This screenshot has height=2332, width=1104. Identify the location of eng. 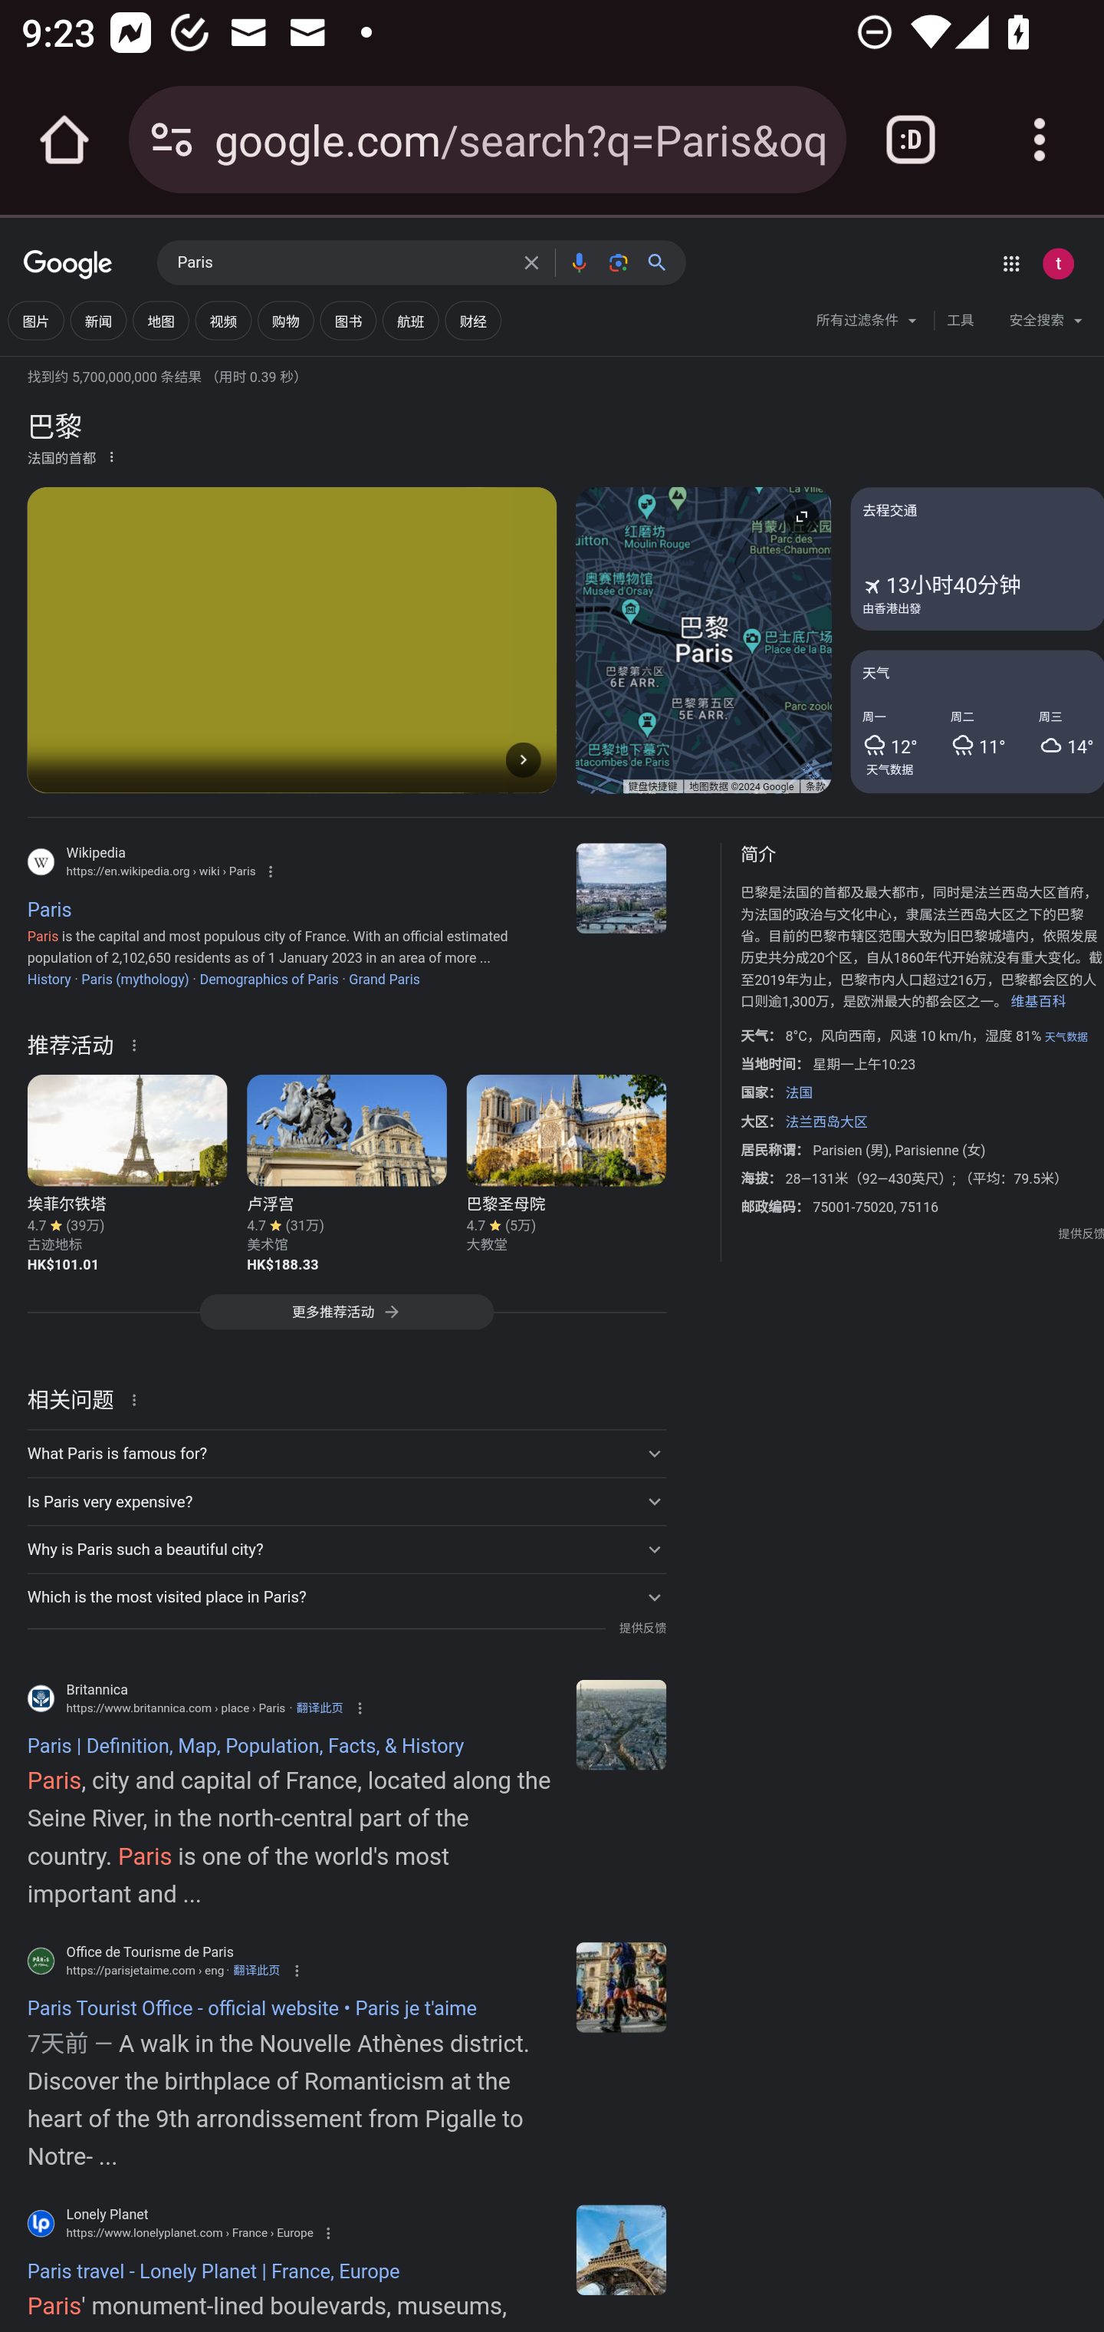
(621, 1988).